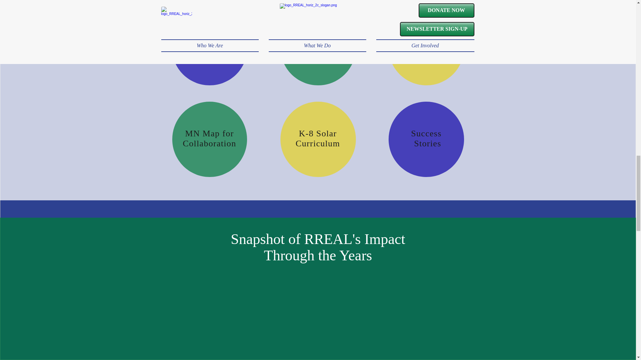  What do you see at coordinates (318, 139) in the screenshot?
I see `K-8 Solar Curriculum` at bounding box center [318, 139].